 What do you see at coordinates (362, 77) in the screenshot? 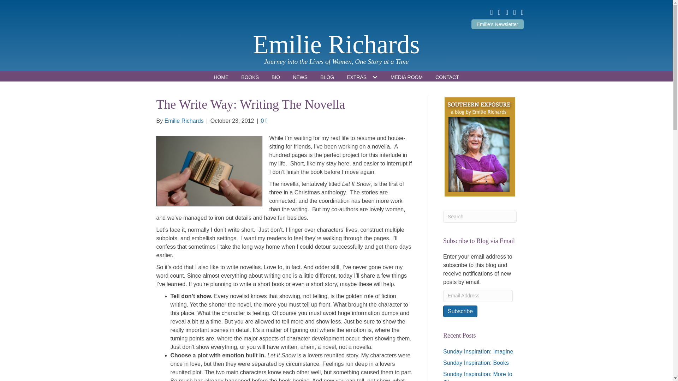
I see `EXTRAS` at bounding box center [362, 77].